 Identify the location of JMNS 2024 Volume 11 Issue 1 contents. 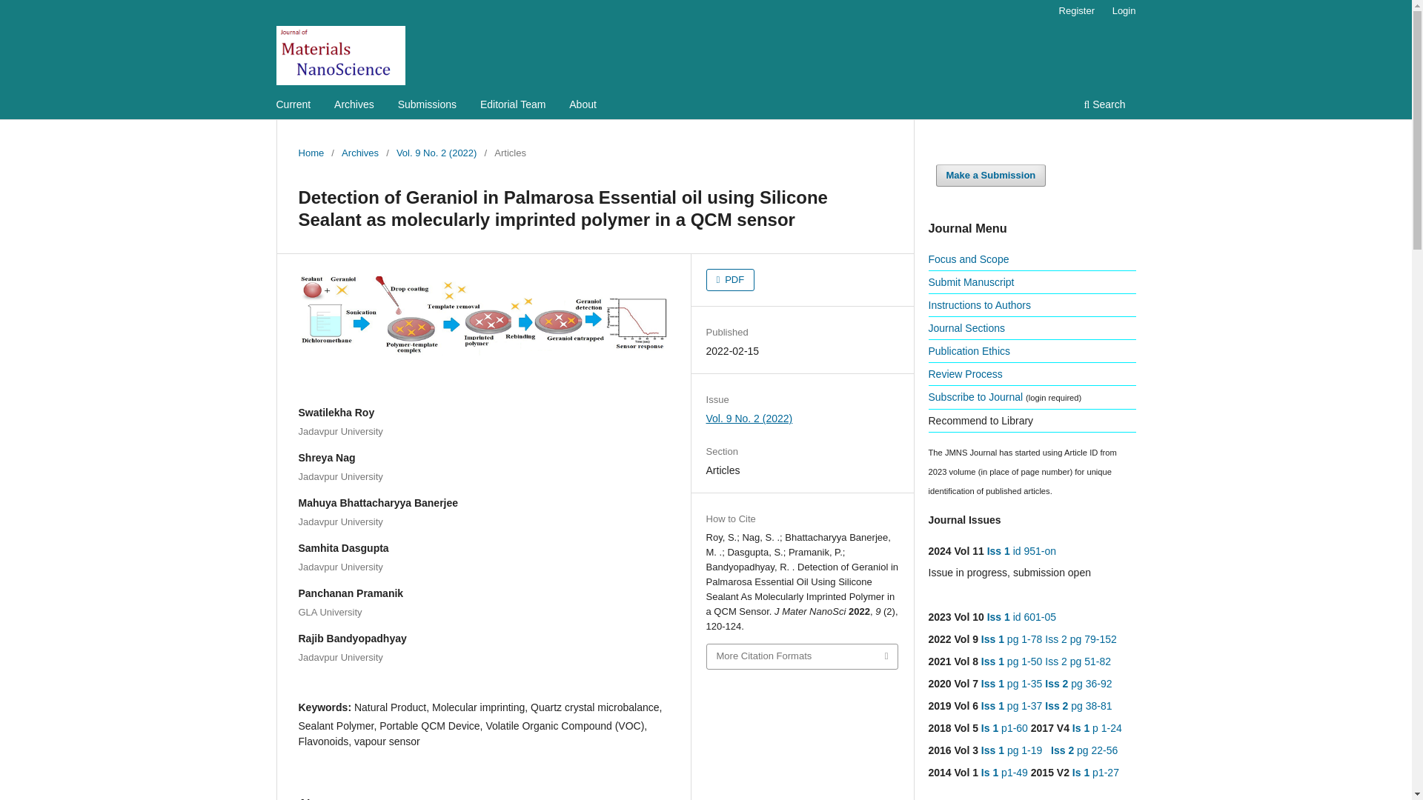
(1021, 550).